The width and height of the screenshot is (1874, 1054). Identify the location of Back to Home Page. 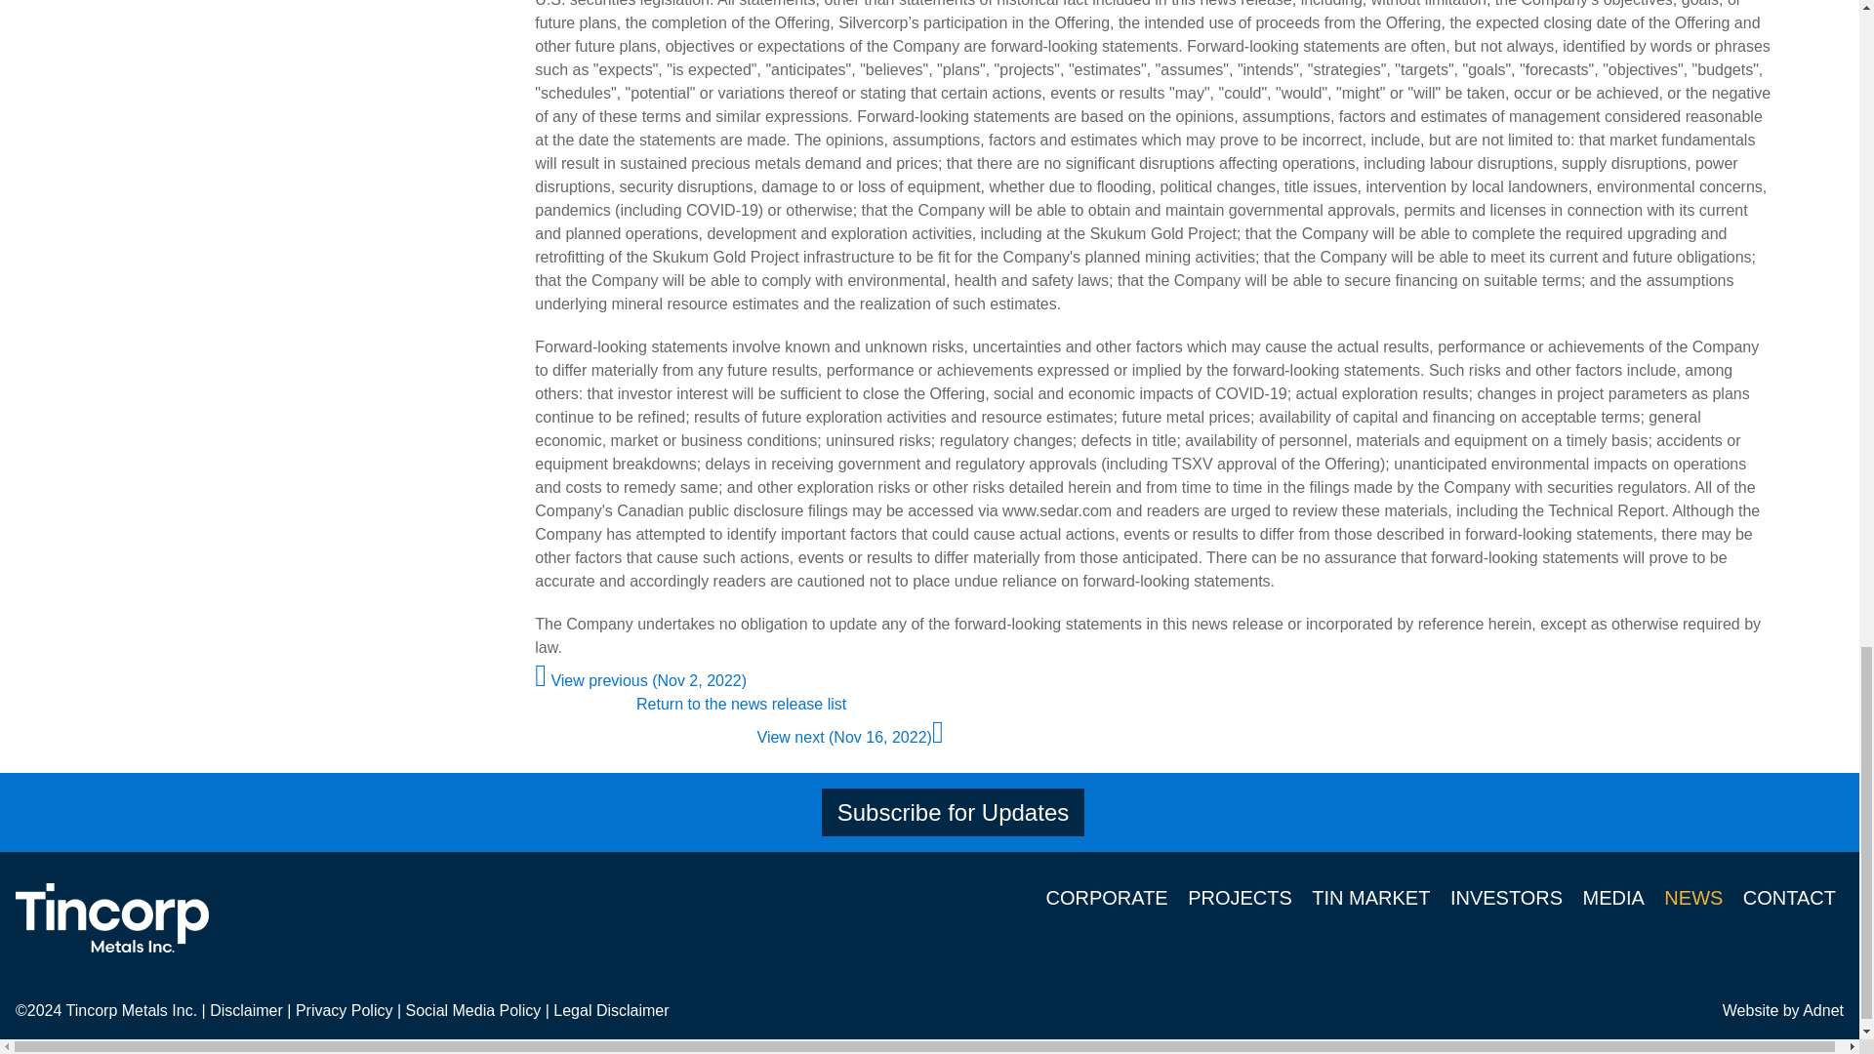
(111, 917).